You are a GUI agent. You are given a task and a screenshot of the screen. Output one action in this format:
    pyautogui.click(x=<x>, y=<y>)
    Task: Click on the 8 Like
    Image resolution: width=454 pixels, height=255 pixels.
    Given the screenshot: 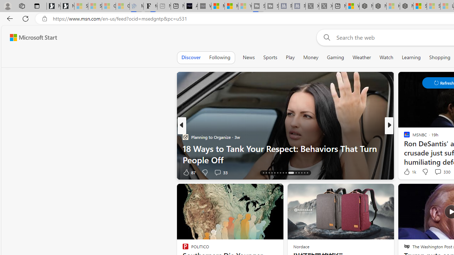 What is the action you would take?
    pyautogui.click(x=406, y=172)
    